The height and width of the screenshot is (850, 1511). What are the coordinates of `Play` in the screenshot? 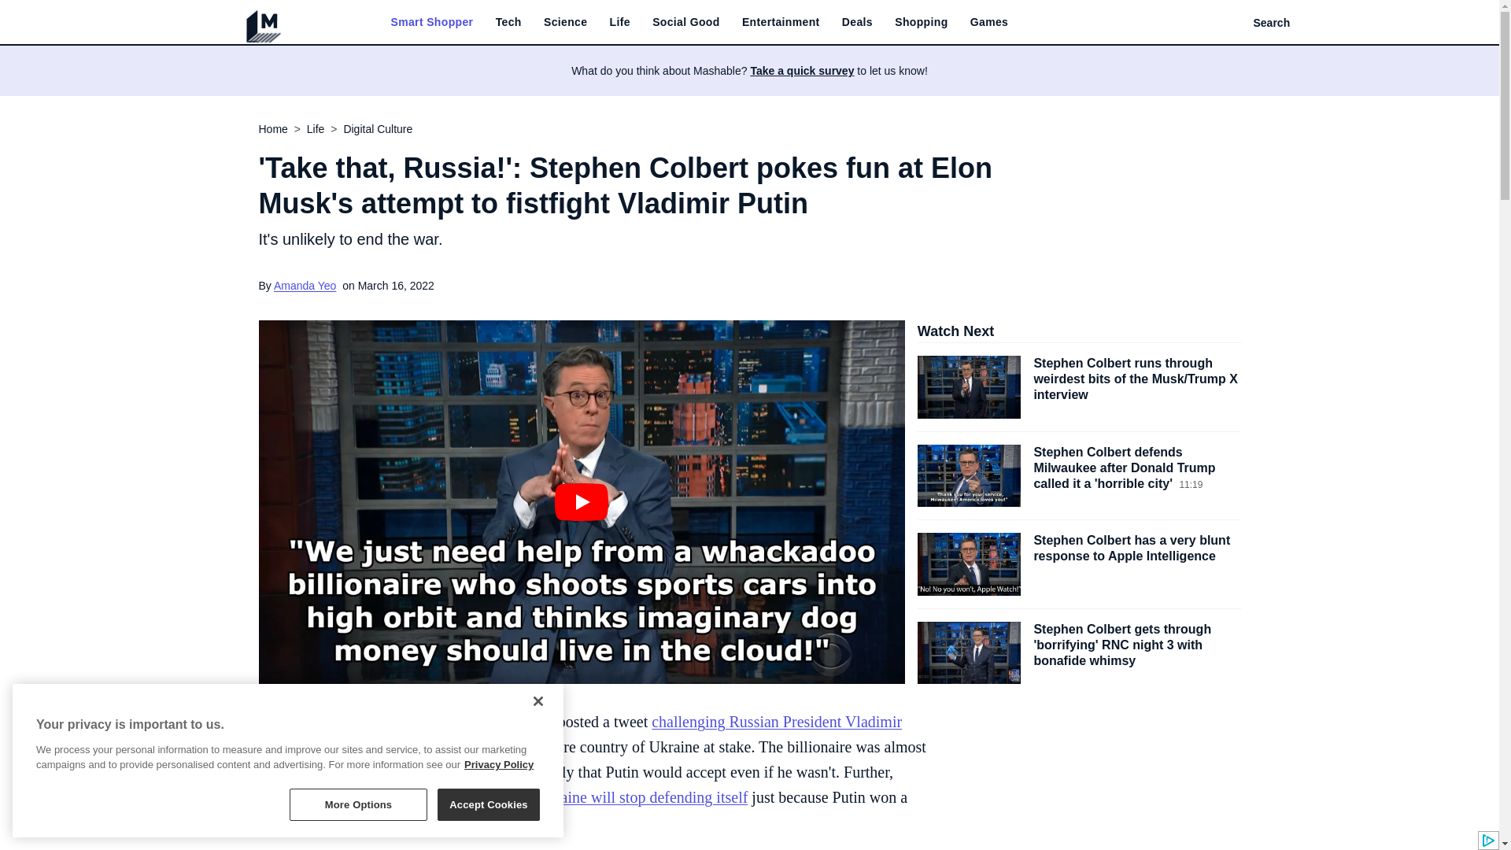 It's located at (581, 502).